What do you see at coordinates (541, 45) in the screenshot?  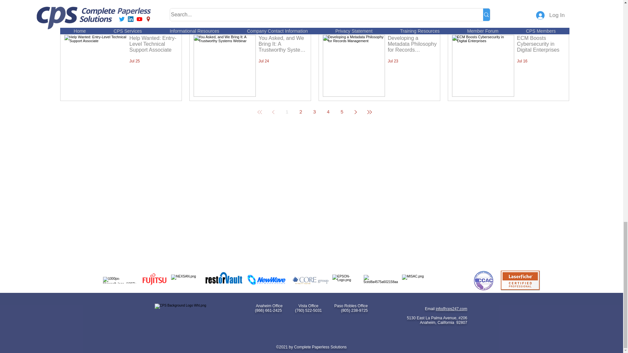 I see `ECM Boosts Cybersecurity in Digital Enterprises` at bounding box center [541, 45].